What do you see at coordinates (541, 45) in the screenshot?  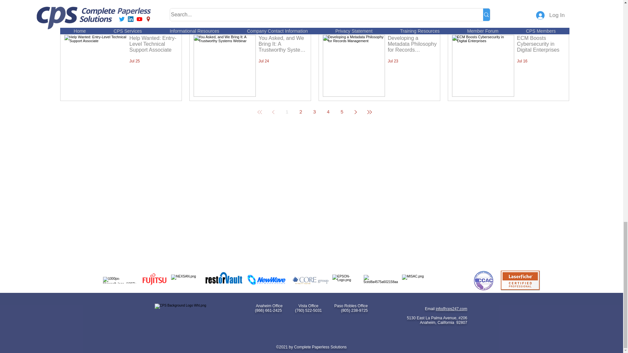 I see `ECM Boosts Cybersecurity in Digital Enterprises` at bounding box center [541, 45].